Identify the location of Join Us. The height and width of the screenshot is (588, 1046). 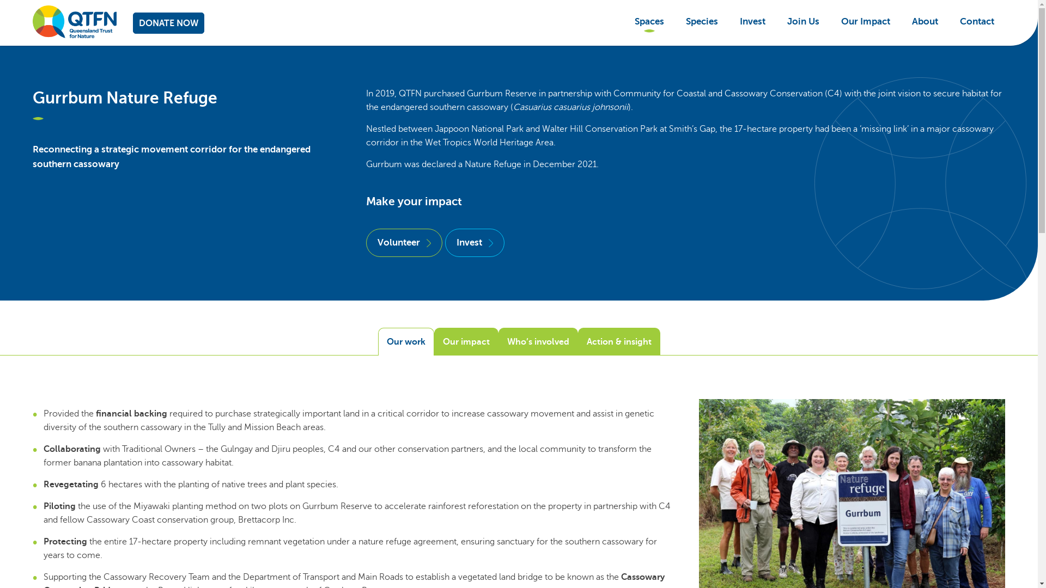
(803, 22).